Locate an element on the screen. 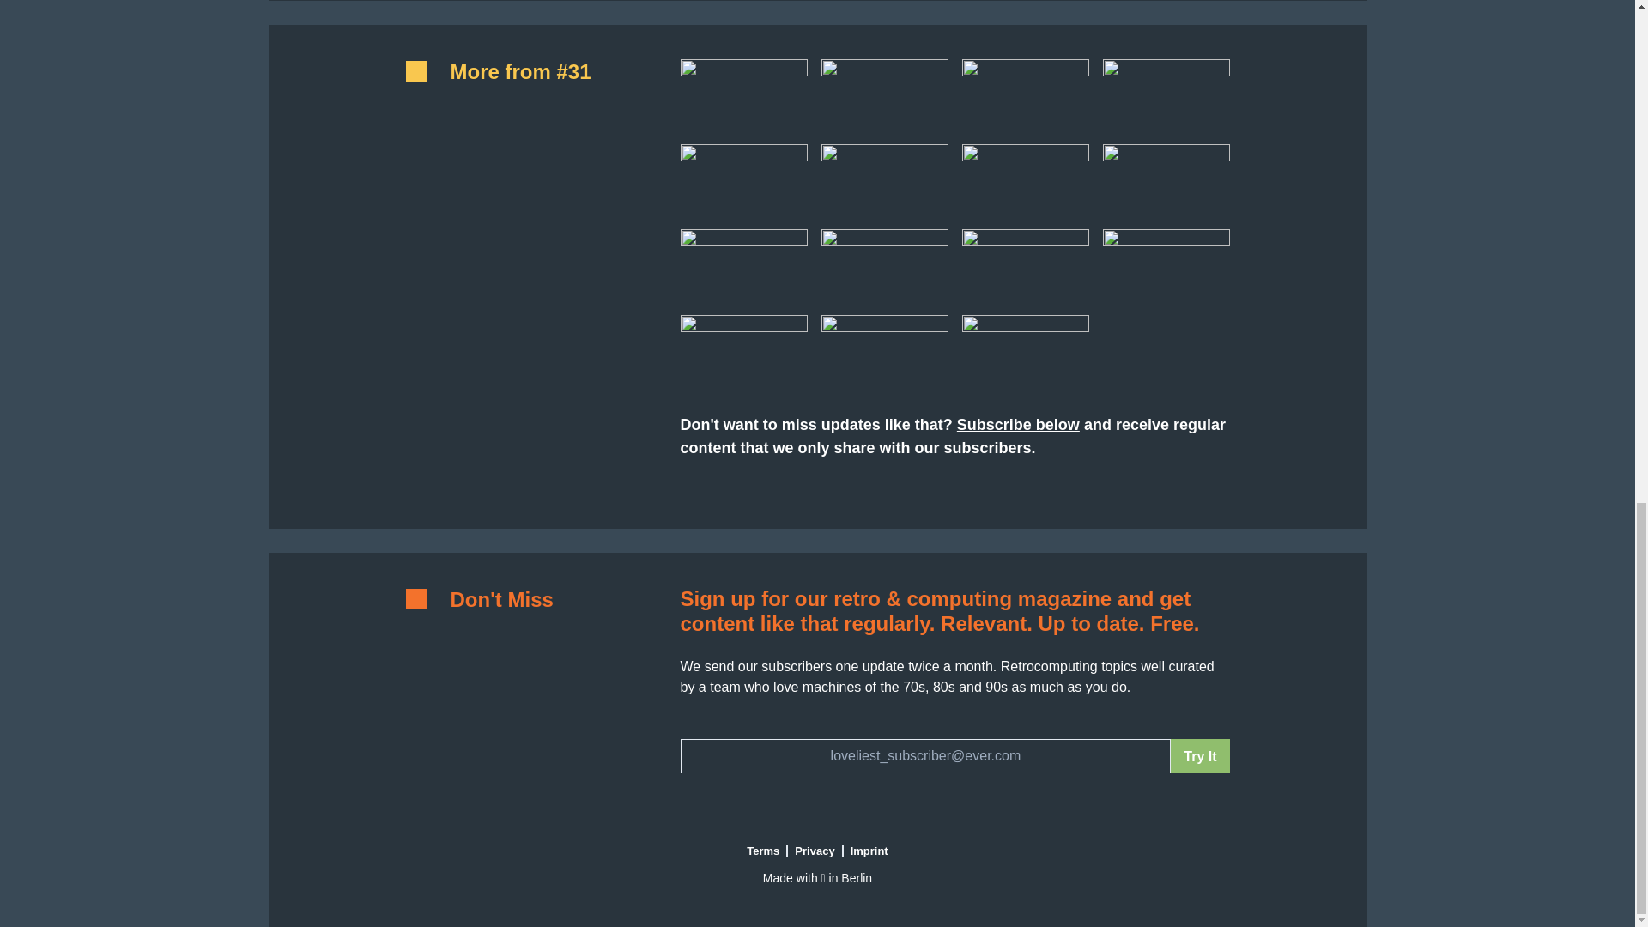 This screenshot has width=1648, height=927. Subscribe below is located at coordinates (1018, 424).